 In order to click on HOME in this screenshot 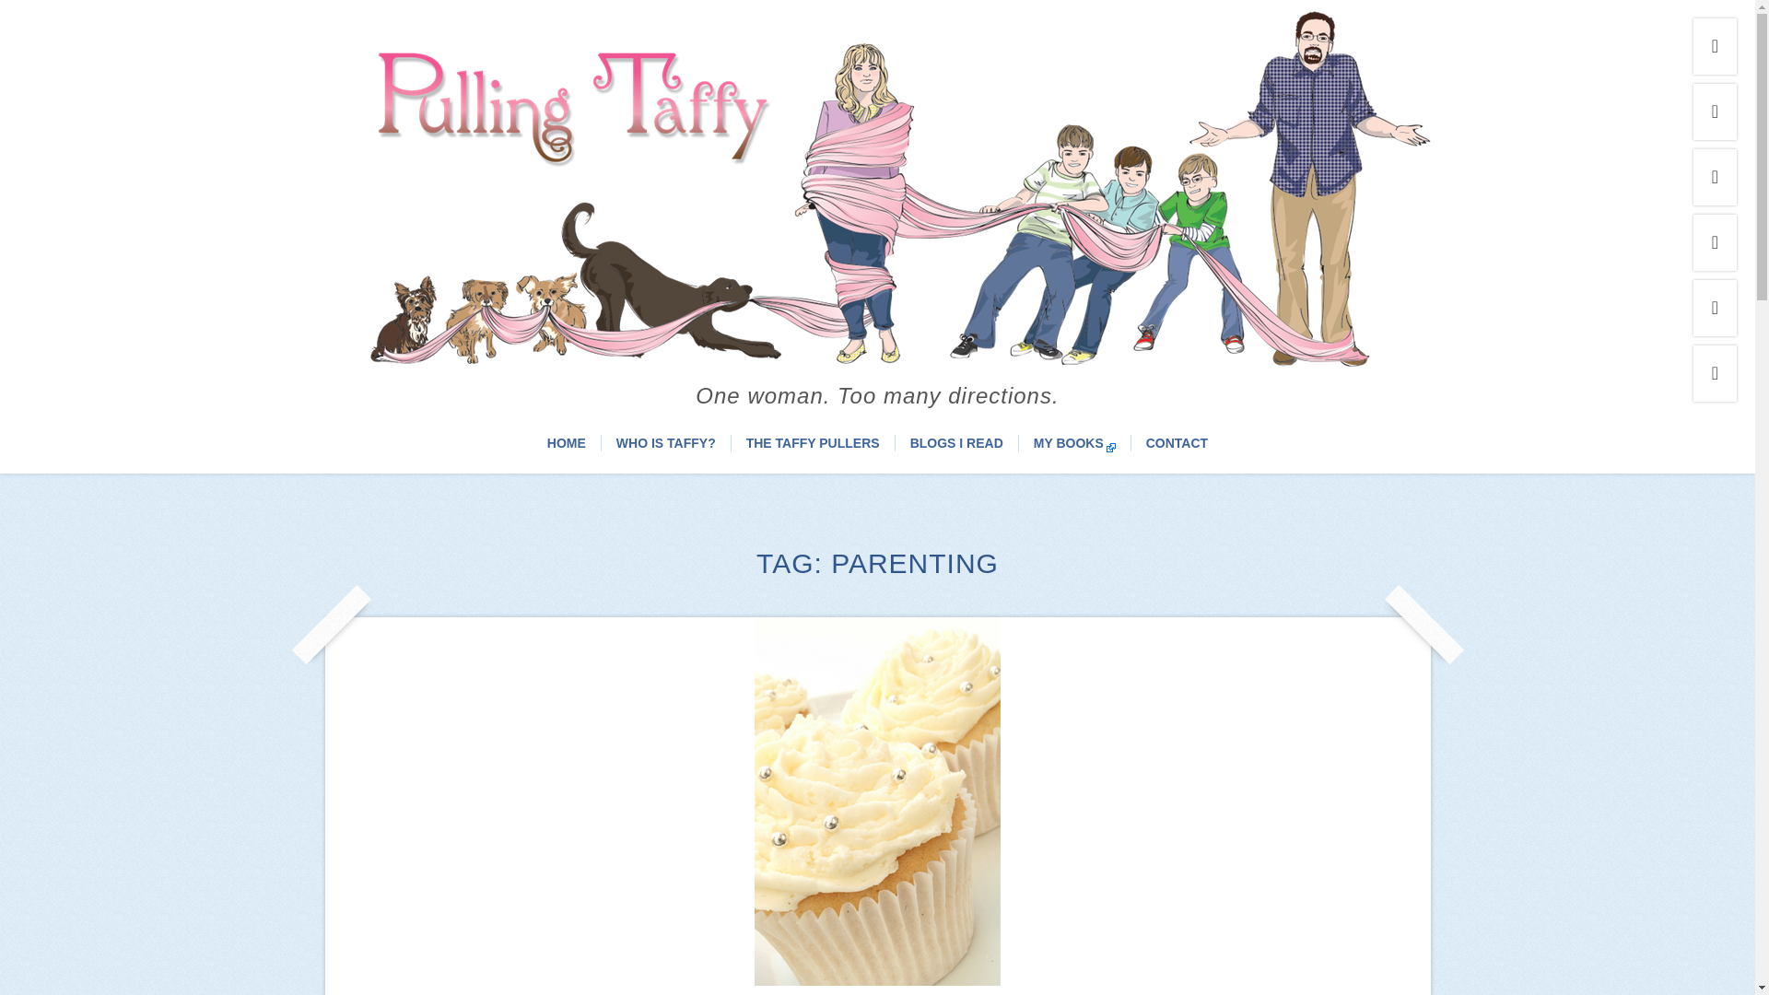, I will do `click(566, 449)`.